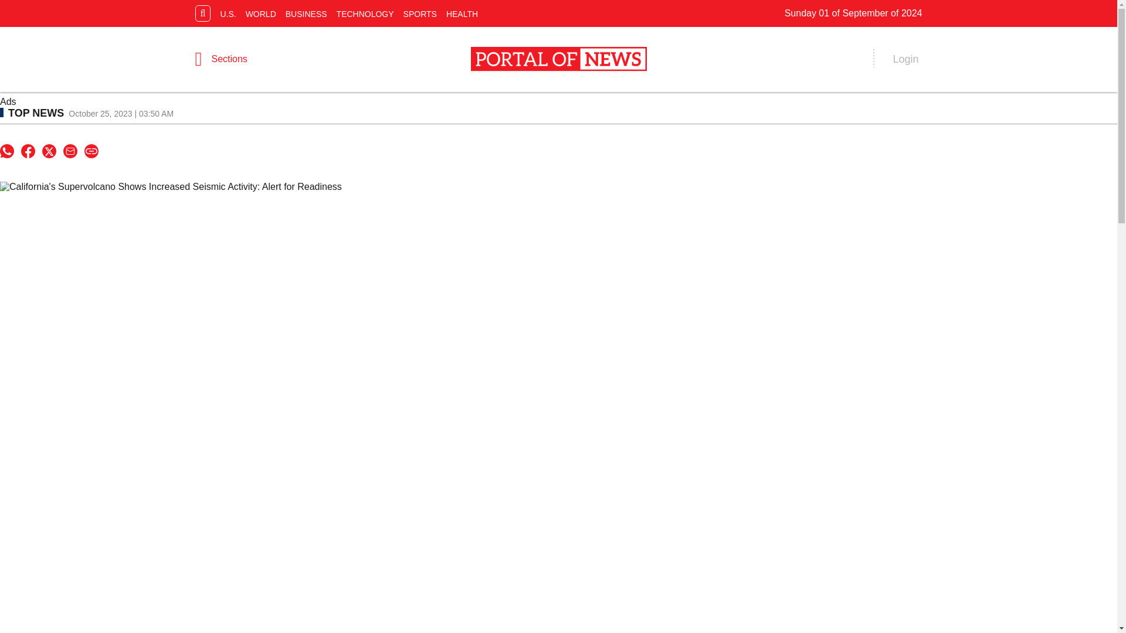  I want to click on TOP NEWS, so click(32, 113).